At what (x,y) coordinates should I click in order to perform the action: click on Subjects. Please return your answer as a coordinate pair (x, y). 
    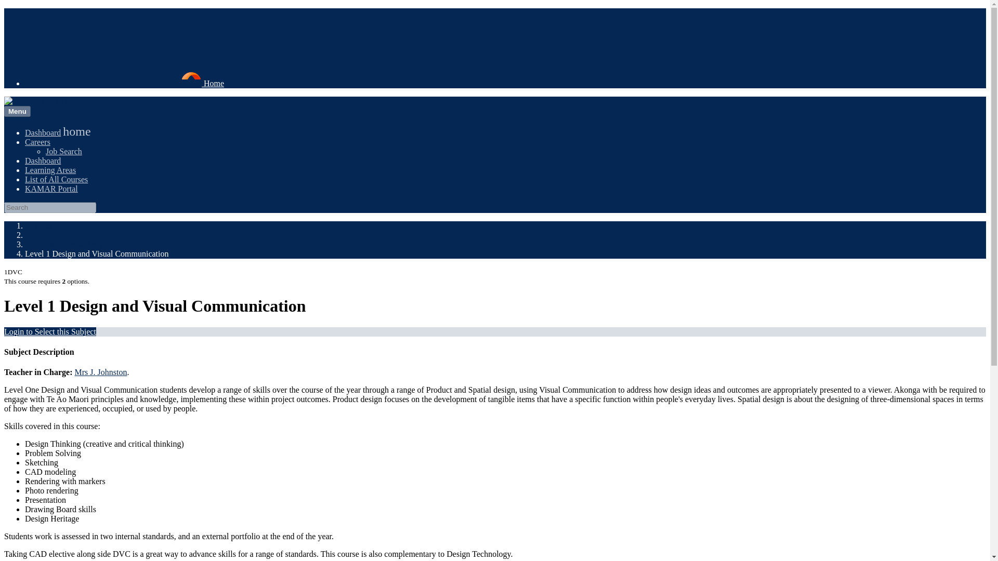
    Looking at the image, I should click on (38, 225).